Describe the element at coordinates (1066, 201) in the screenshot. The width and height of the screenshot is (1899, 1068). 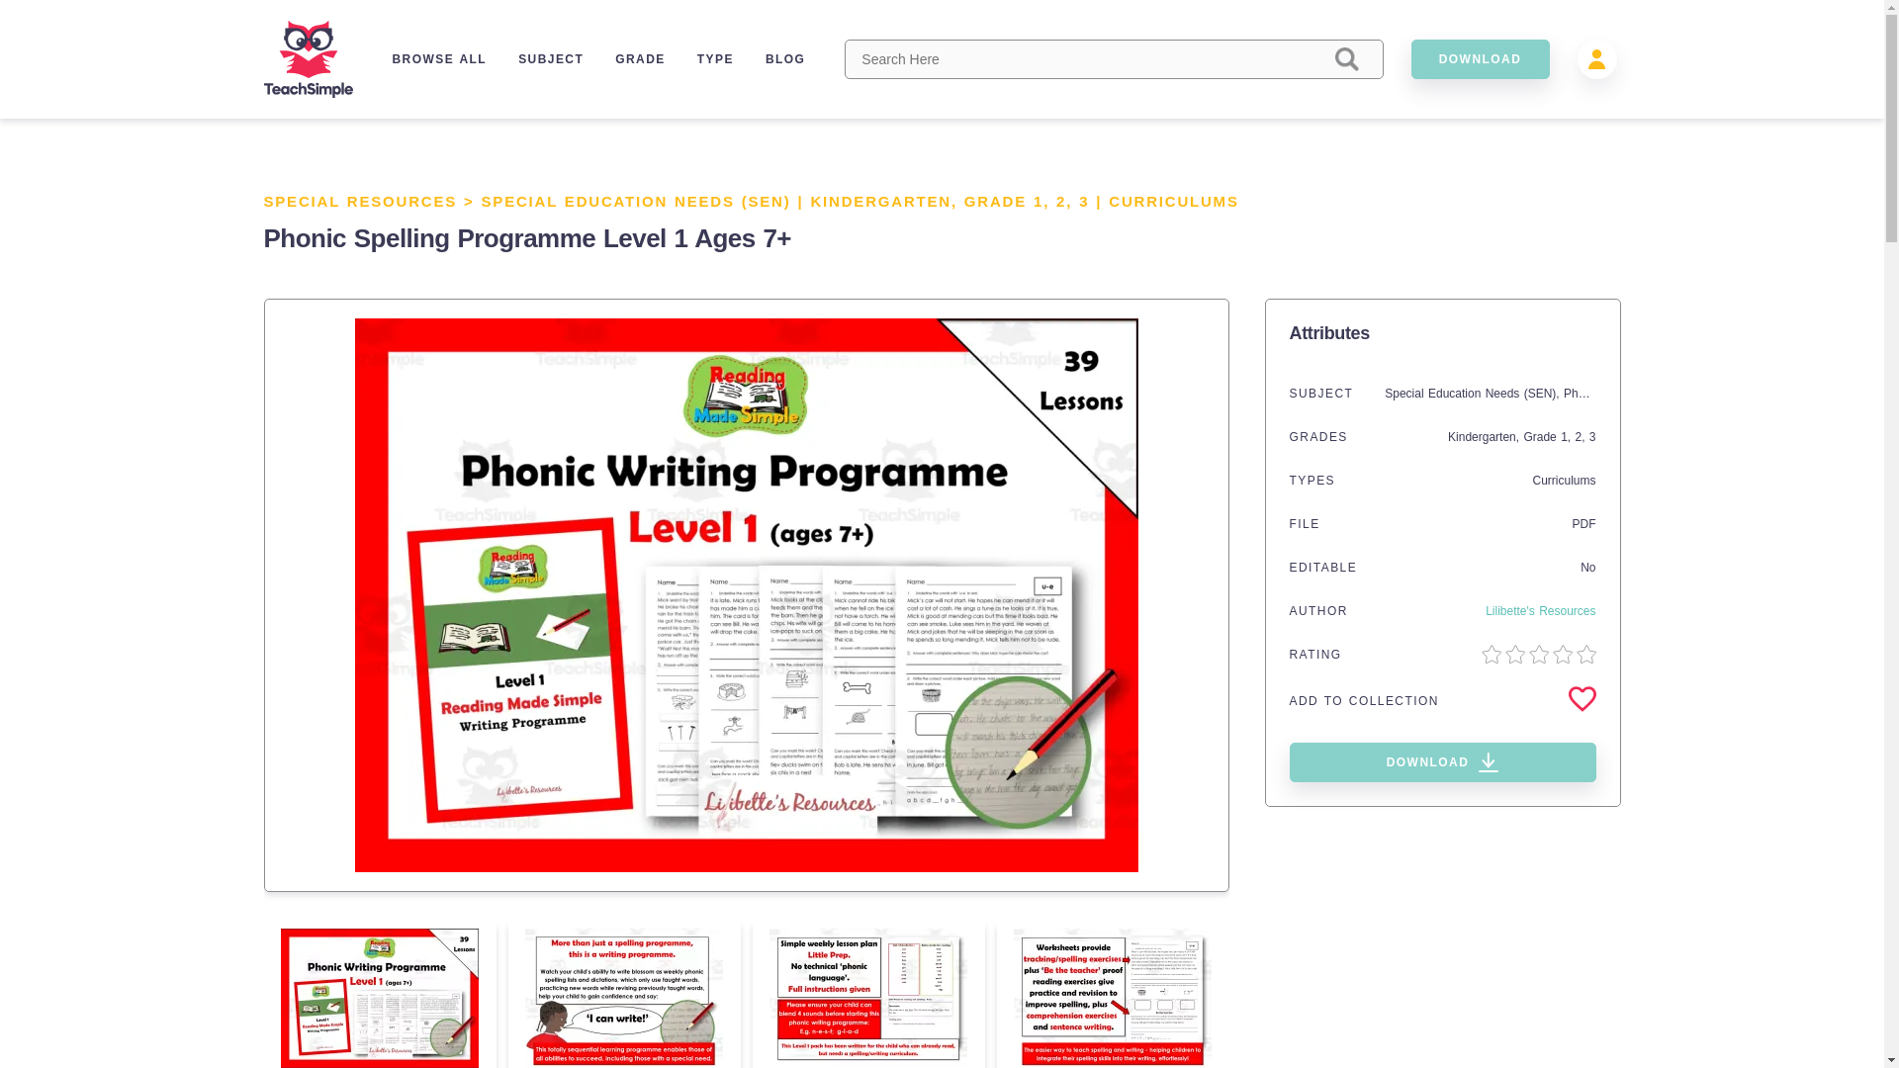
I see `2,` at that location.